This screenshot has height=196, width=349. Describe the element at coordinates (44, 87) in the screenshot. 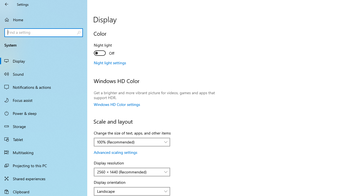

I see `Notifications & actions` at that location.